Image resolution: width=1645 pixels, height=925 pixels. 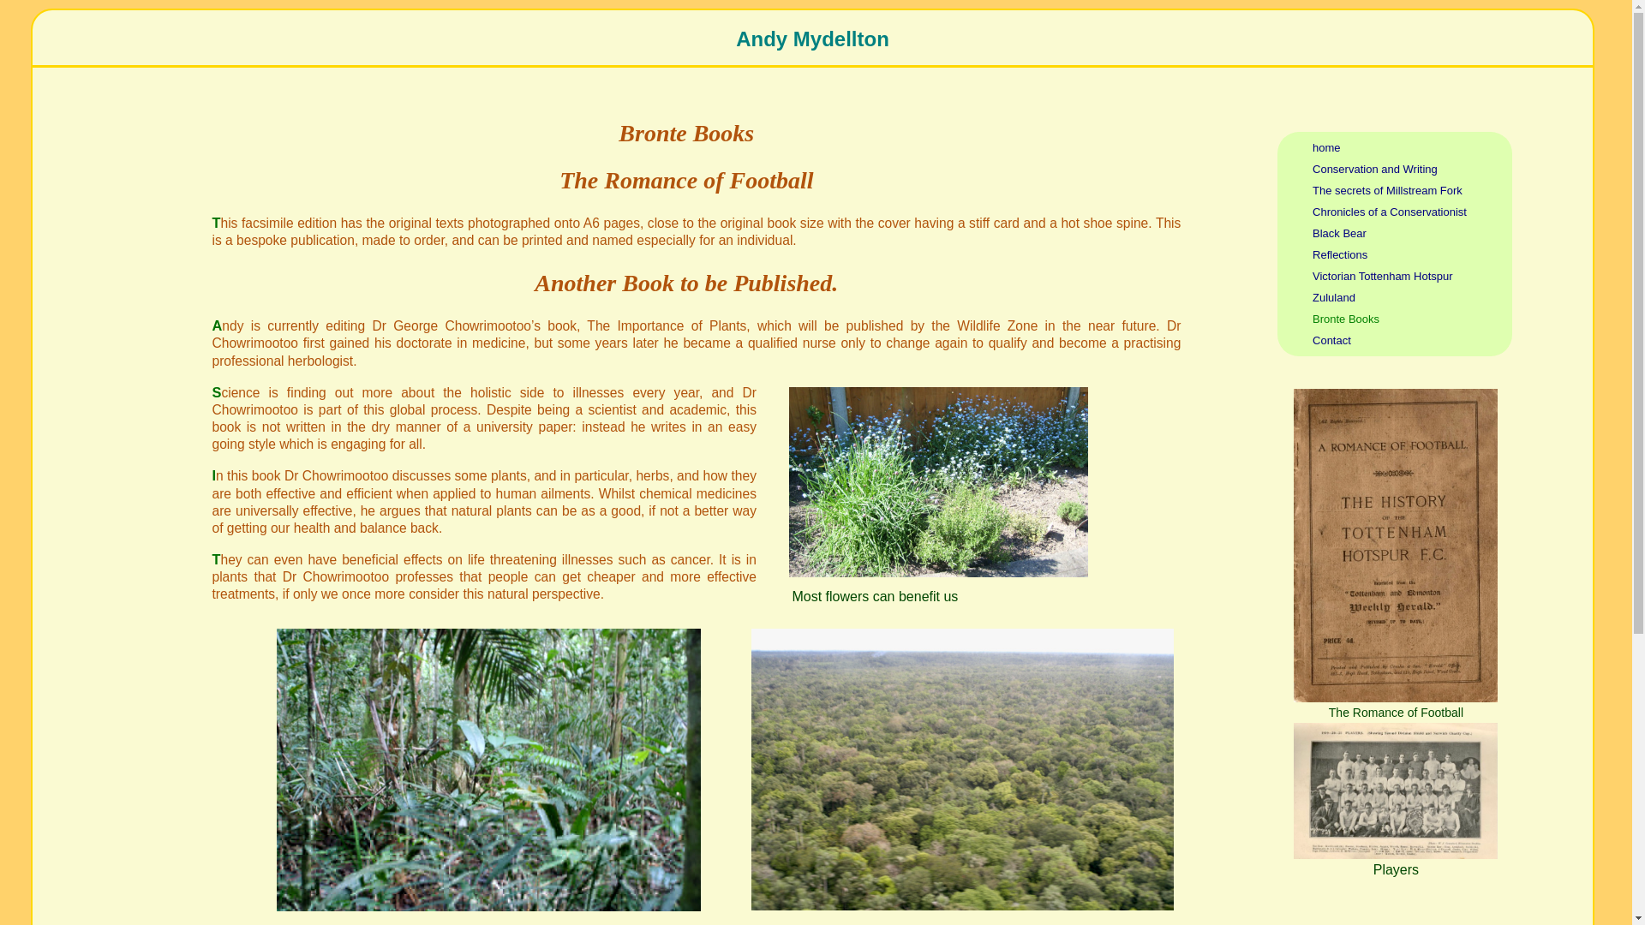 What do you see at coordinates (1387, 190) in the screenshot?
I see `The secrets of Millstream Fork` at bounding box center [1387, 190].